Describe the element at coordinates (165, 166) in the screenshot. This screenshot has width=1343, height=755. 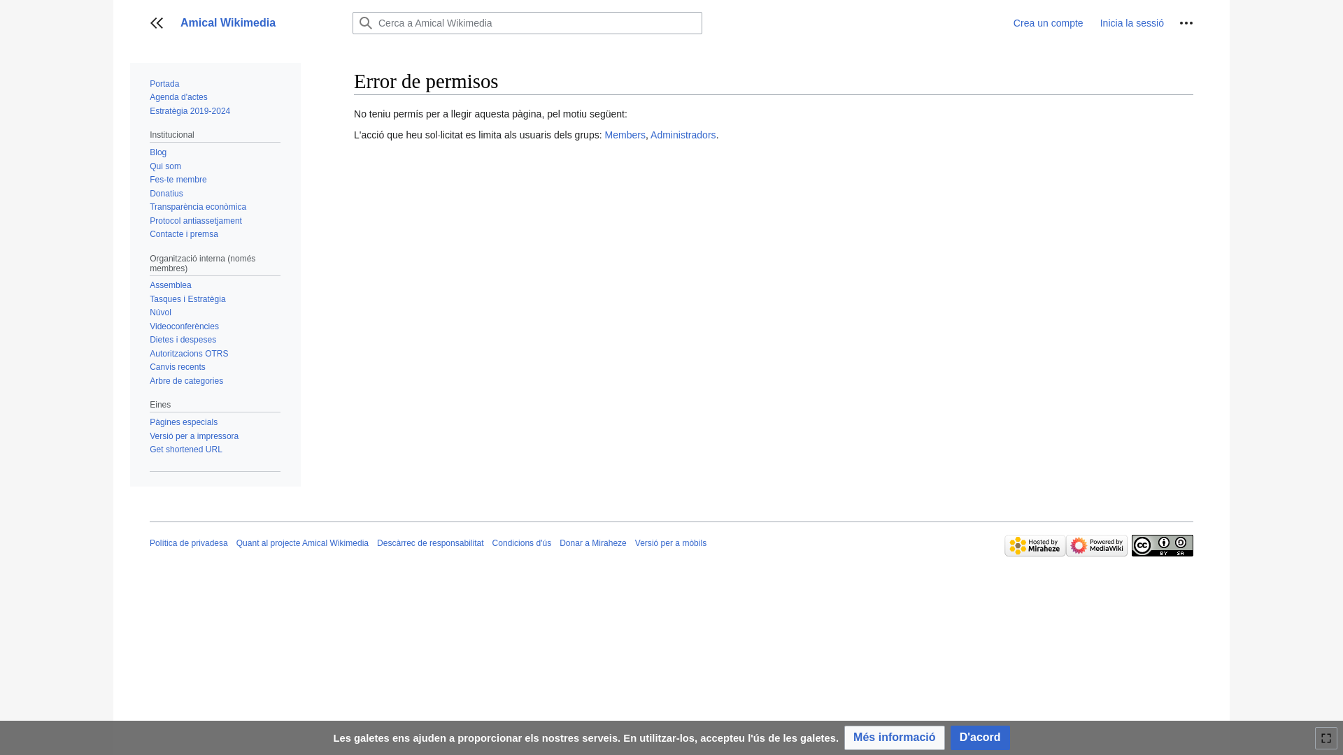
I see `Qui som` at that location.